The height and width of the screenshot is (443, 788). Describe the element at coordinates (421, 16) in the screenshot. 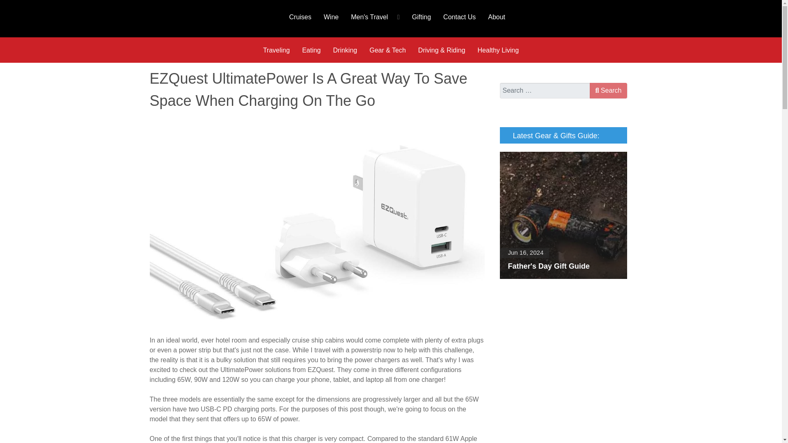

I see `Gifting` at that location.